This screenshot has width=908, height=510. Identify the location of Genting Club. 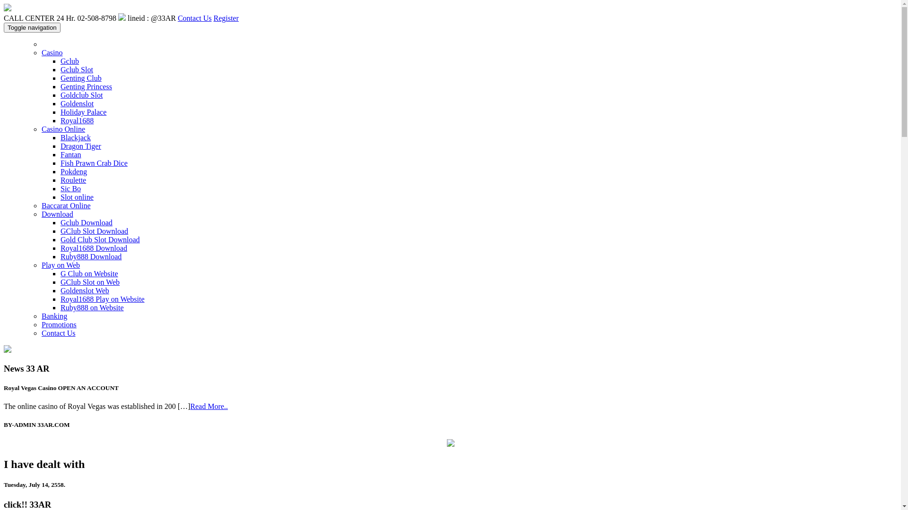
(81, 78).